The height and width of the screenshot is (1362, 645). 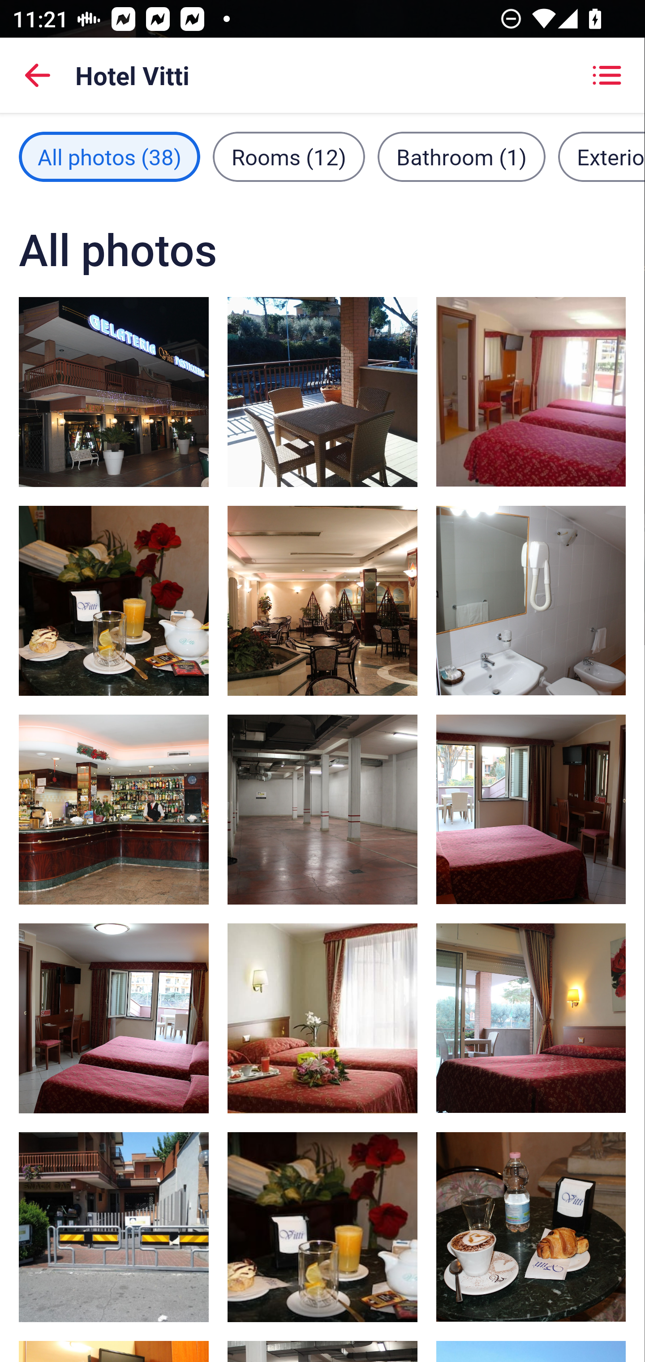 What do you see at coordinates (322, 1227) in the screenshot?
I see `Free continental breakfast, image` at bounding box center [322, 1227].